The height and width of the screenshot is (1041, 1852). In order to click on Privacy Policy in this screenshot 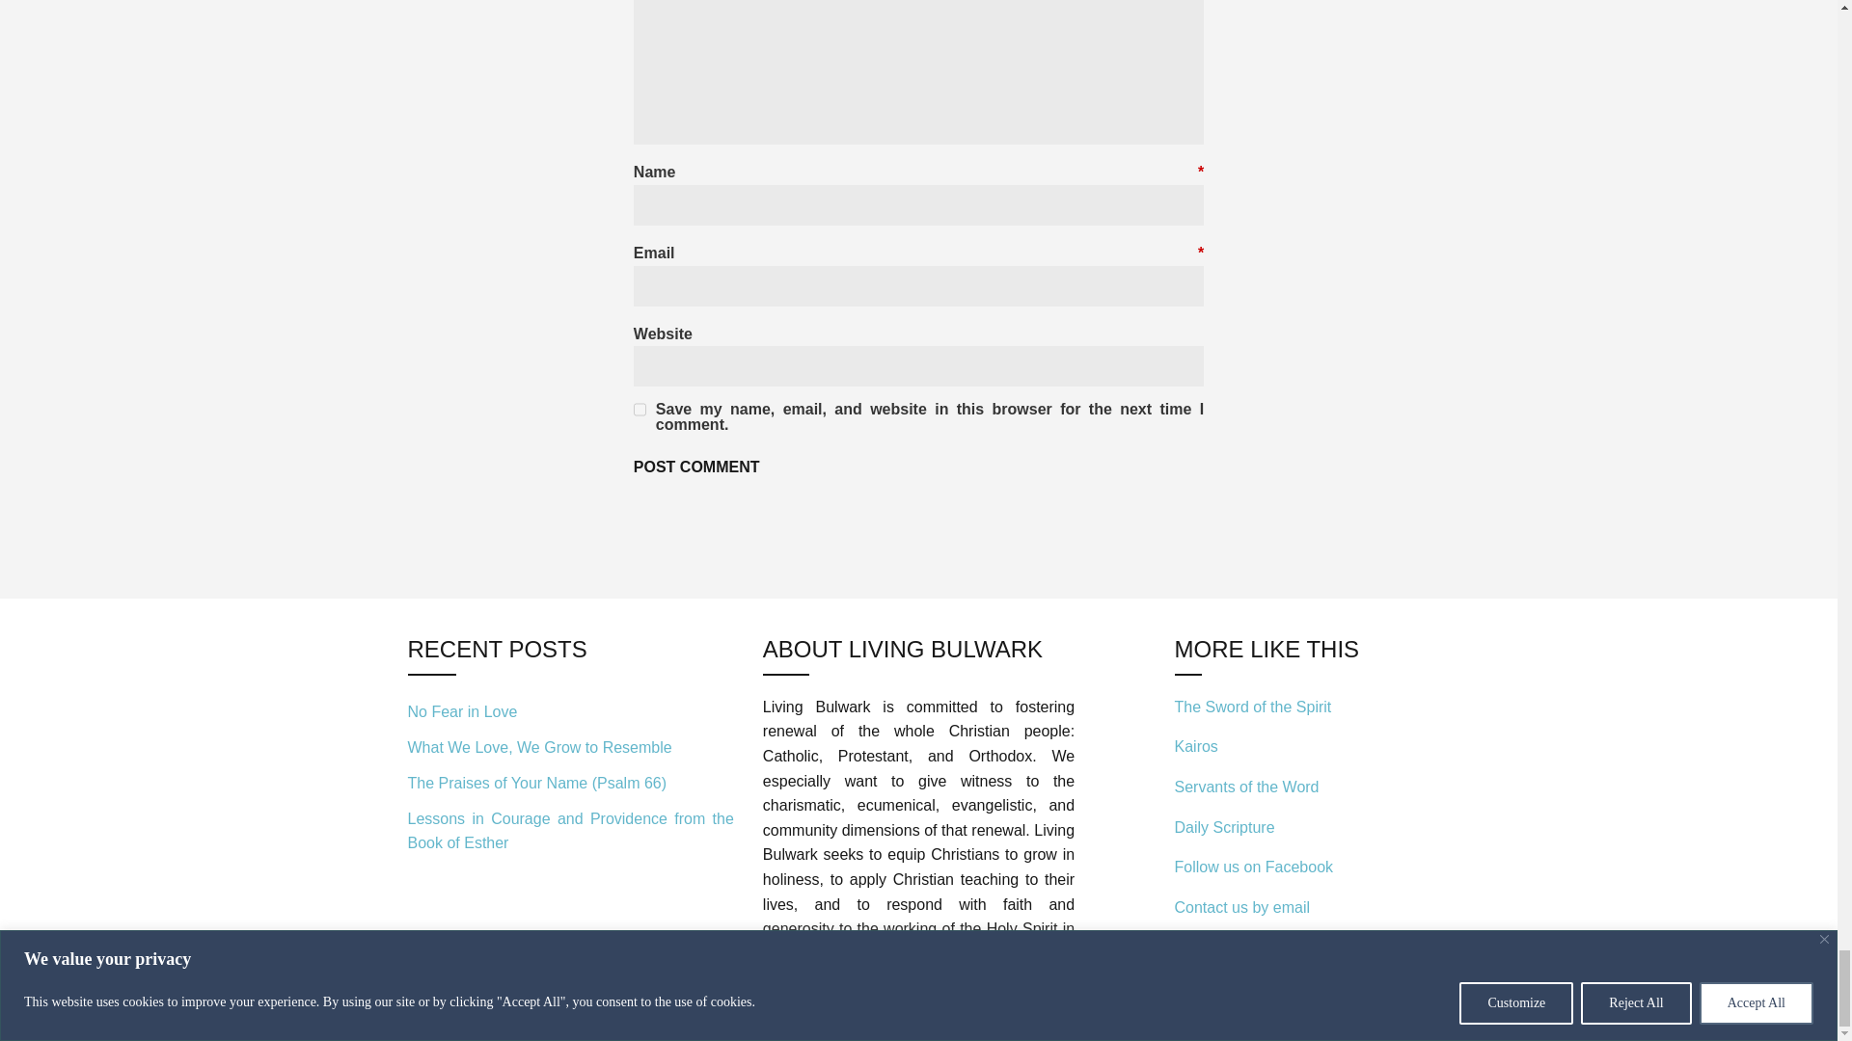, I will do `click(810, 993)`.